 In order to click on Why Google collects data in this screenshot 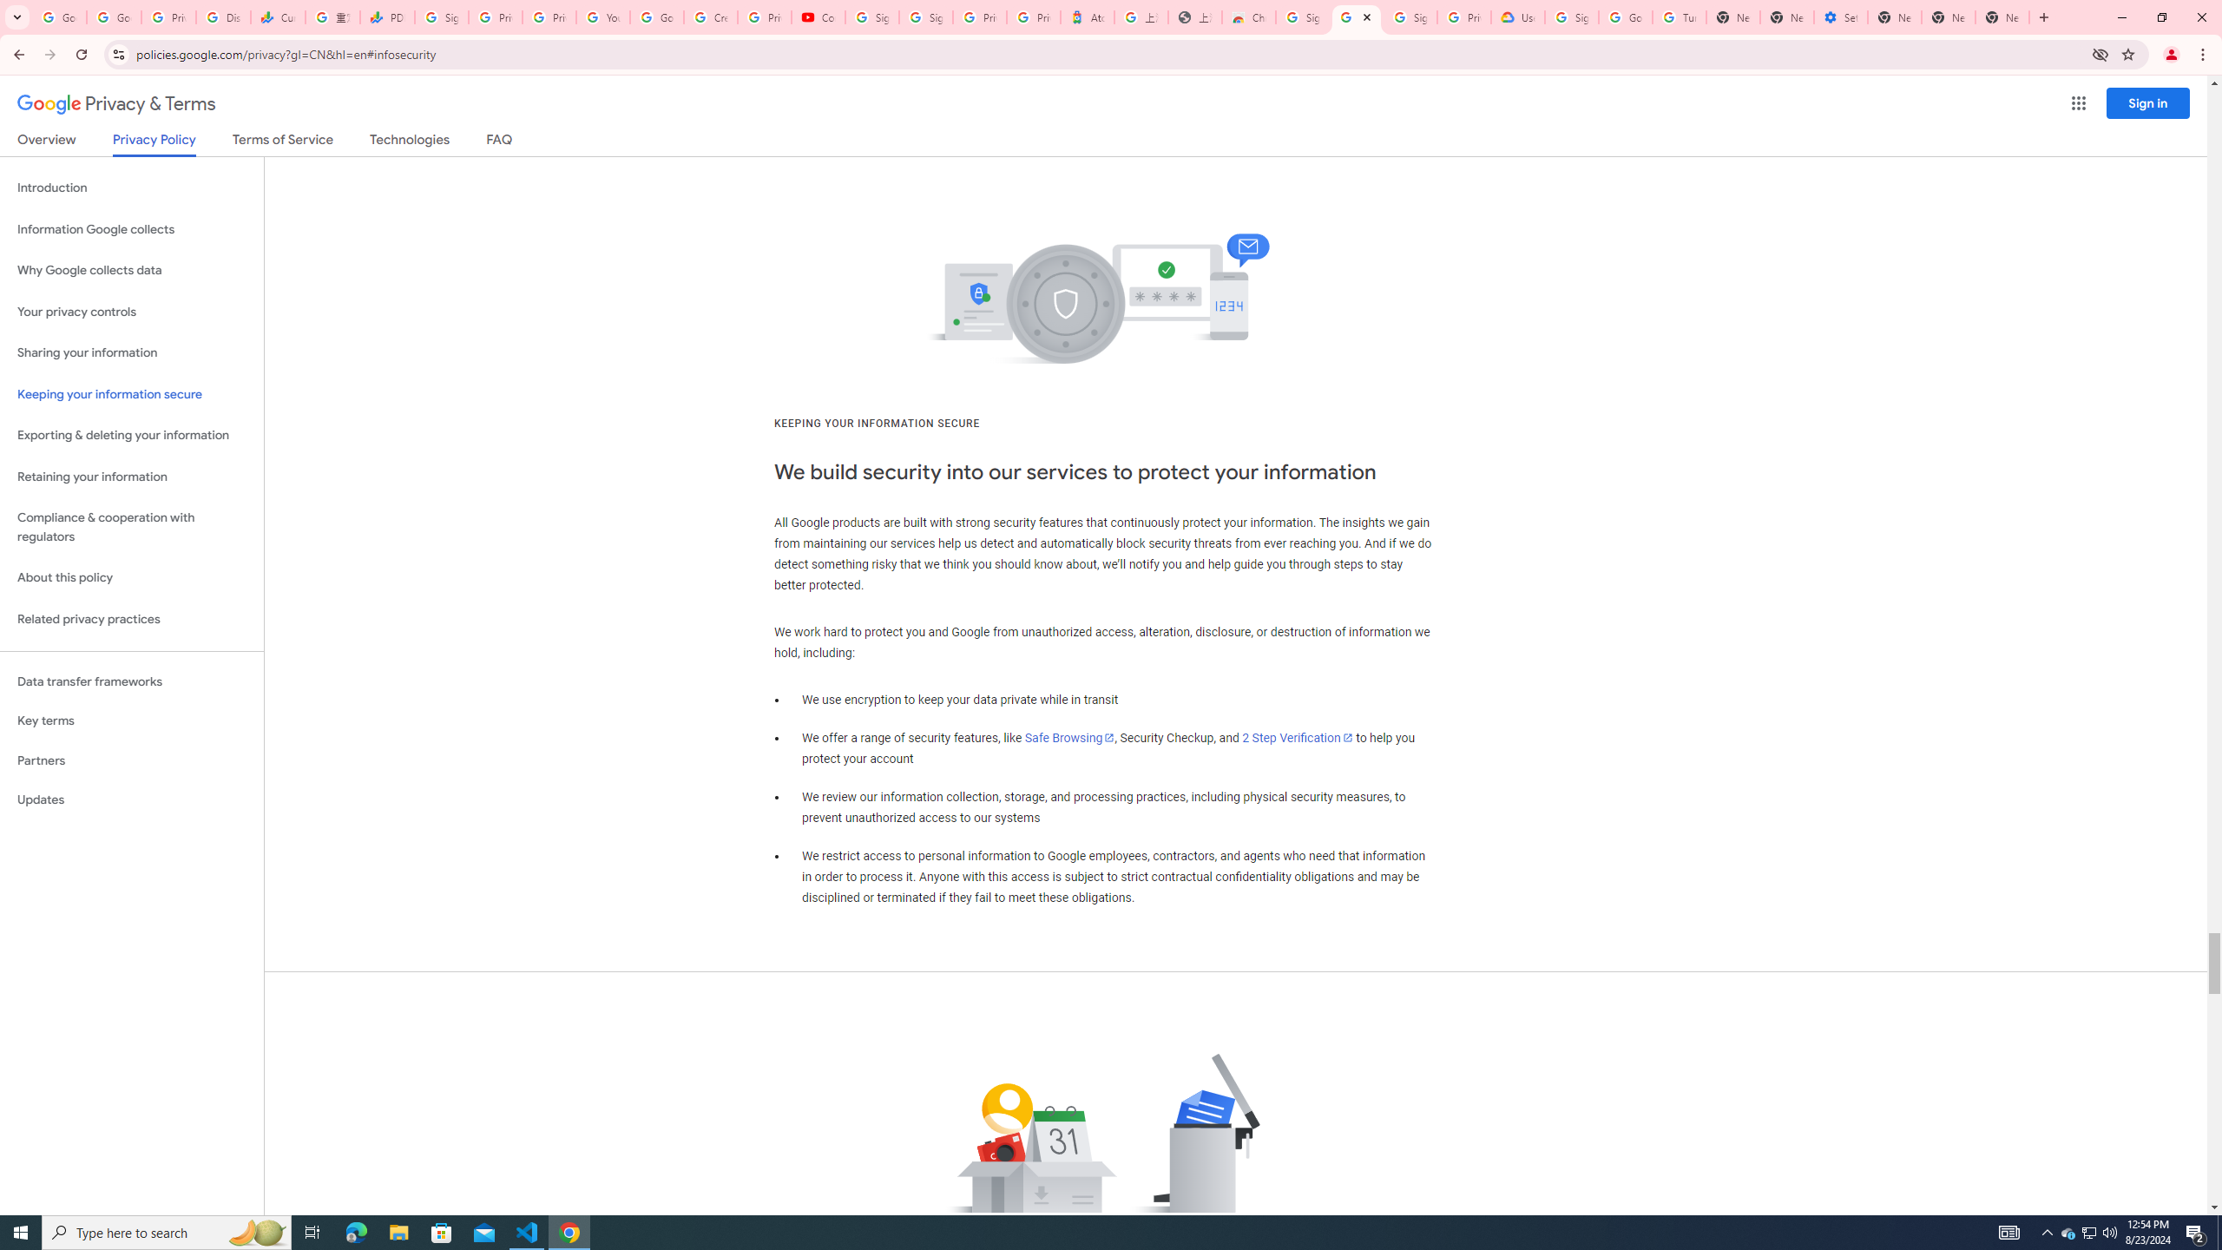, I will do `click(132, 271)`.